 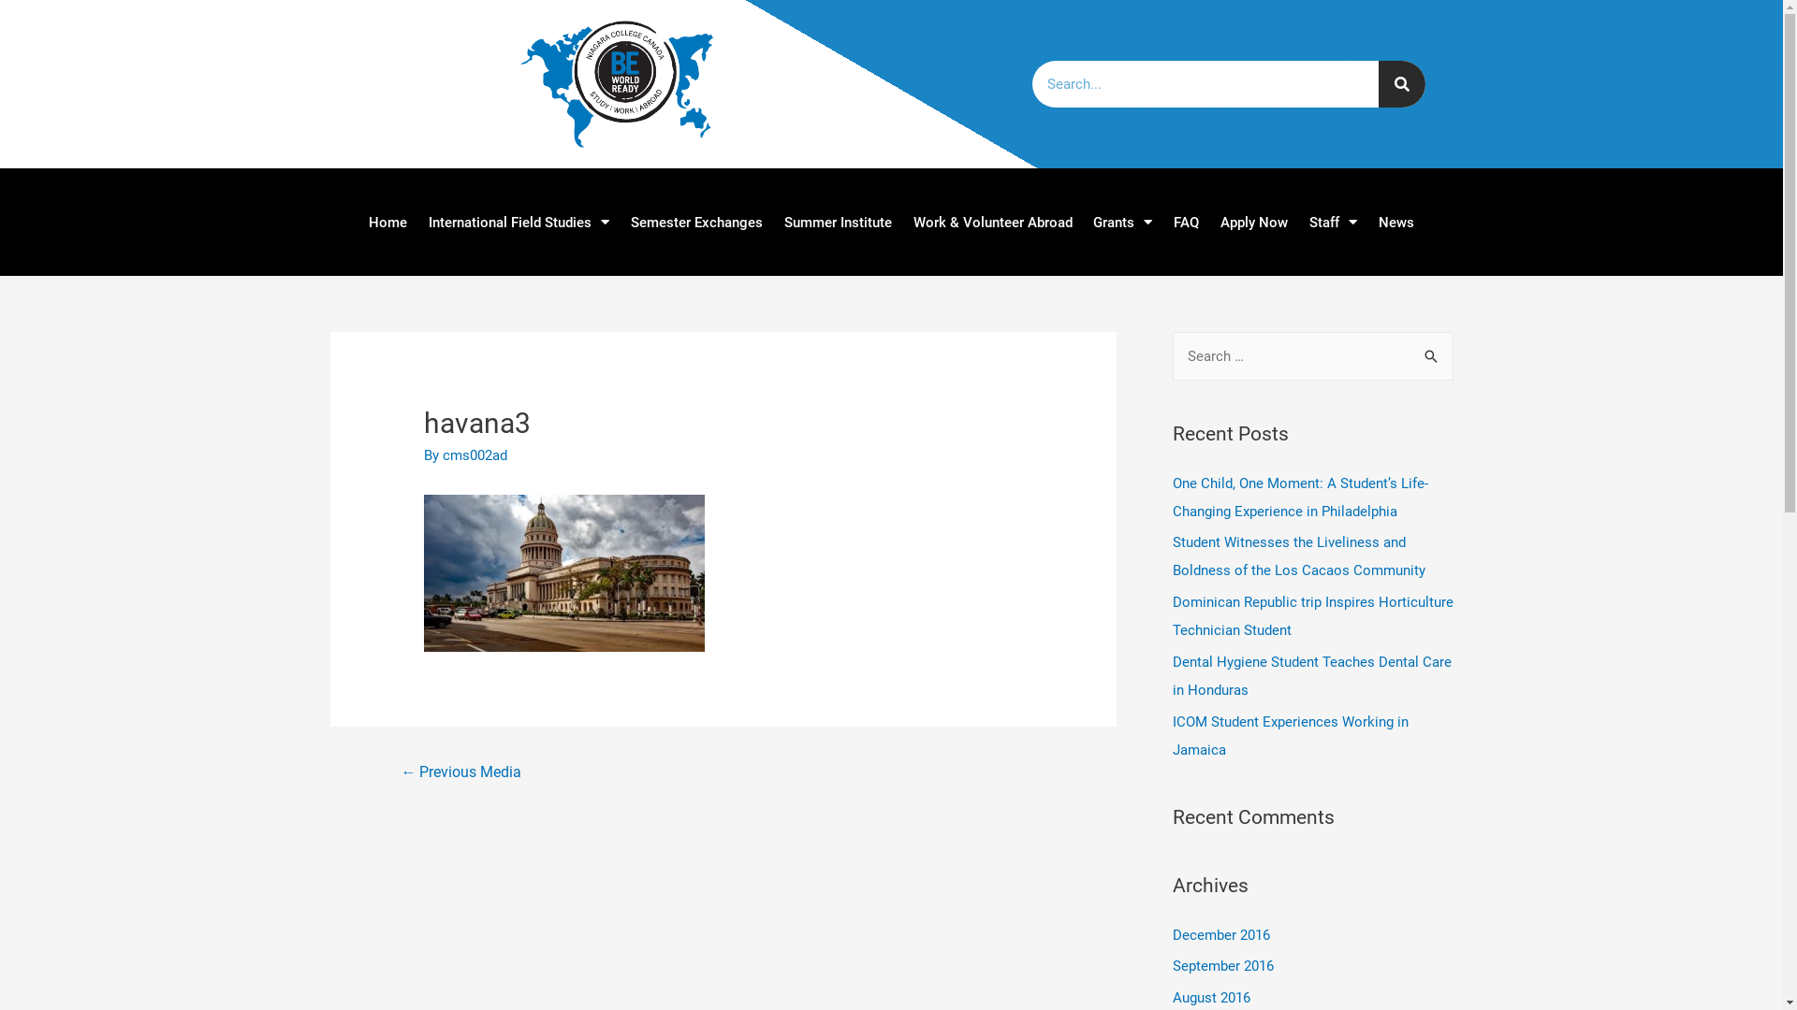 I want to click on Staff, so click(x=1334, y=222).